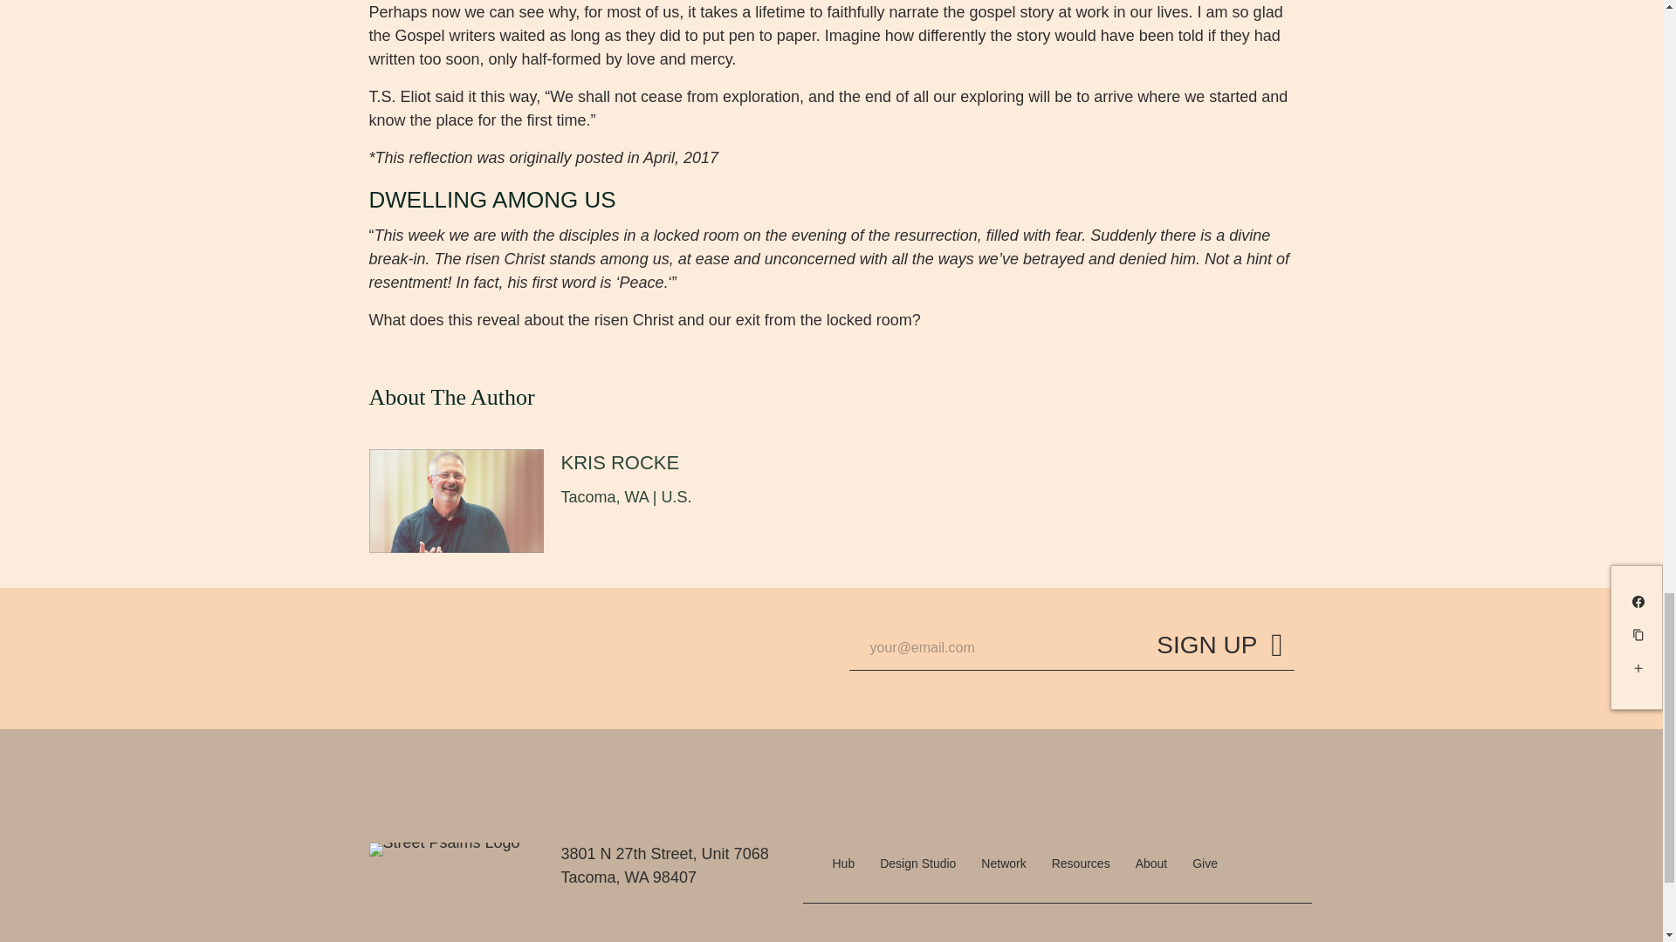  Describe the element at coordinates (1081, 863) in the screenshot. I see `Resources` at that location.